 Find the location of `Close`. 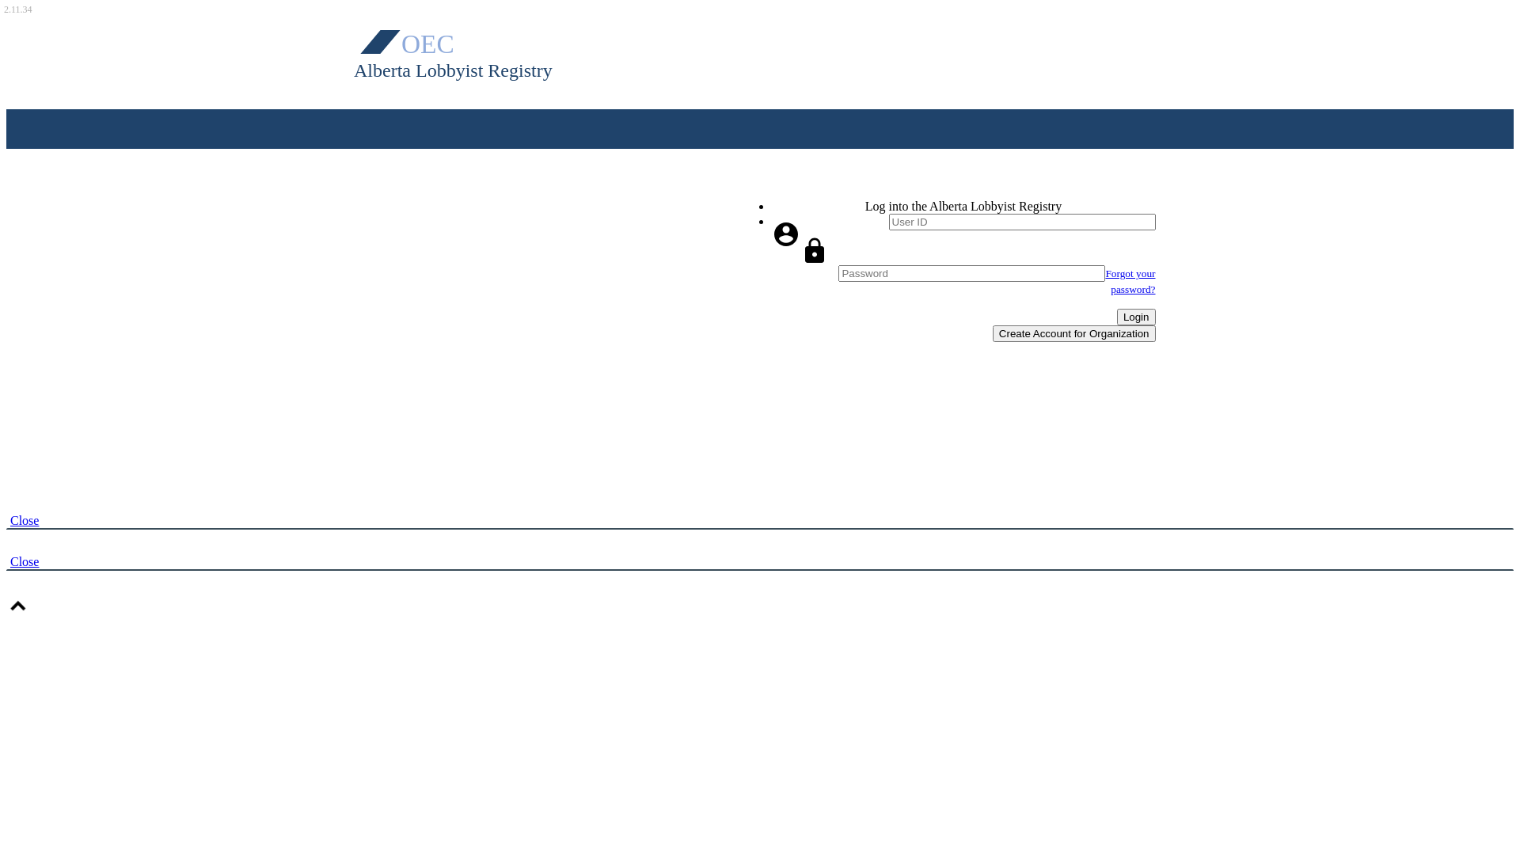

Close is located at coordinates (25, 521).